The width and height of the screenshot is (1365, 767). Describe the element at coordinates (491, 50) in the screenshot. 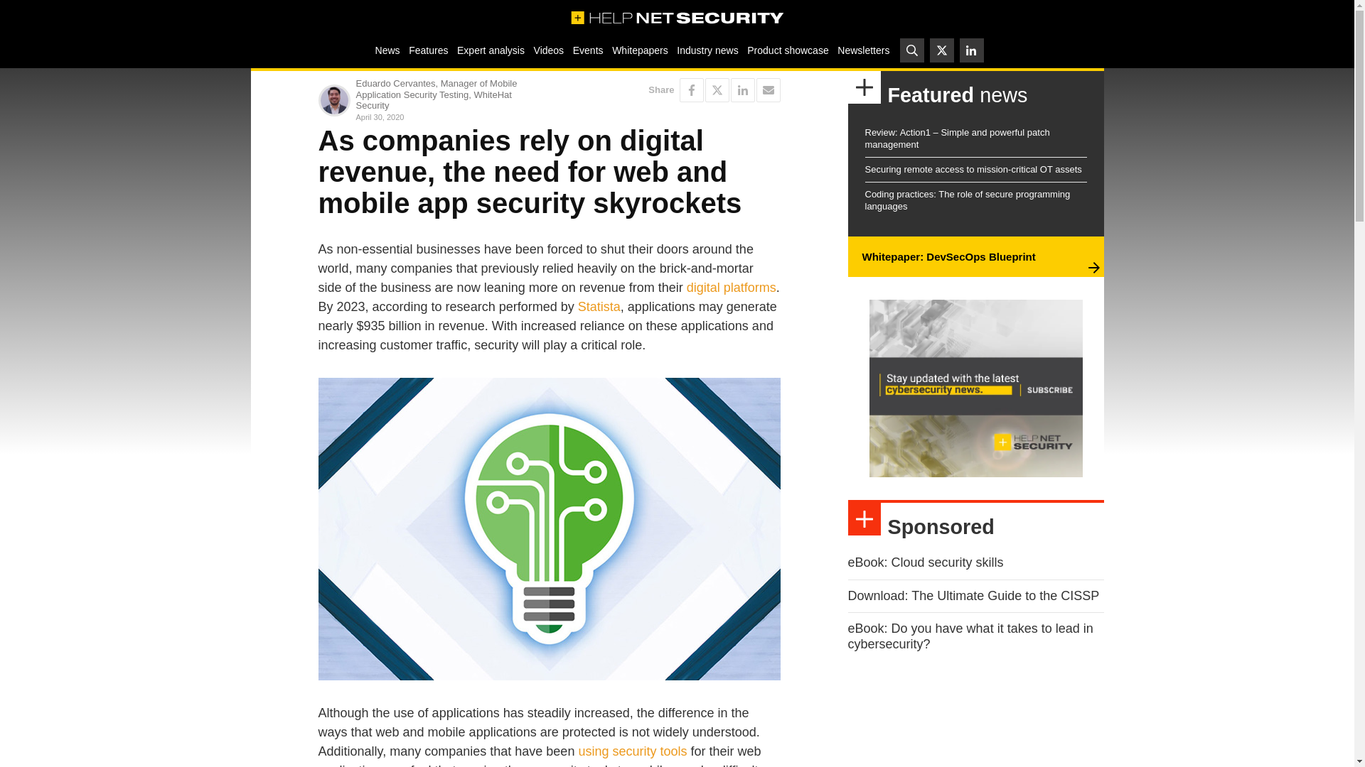

I see `Expert analysis` at that location.